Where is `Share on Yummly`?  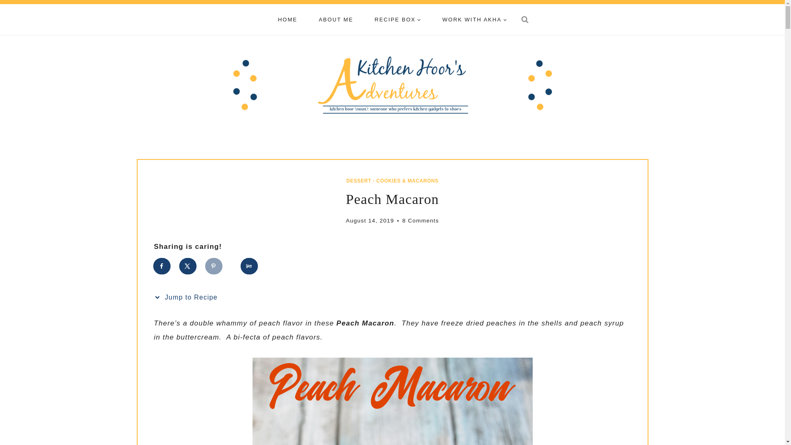 Share on Yummly is located at coordinates (249, 266).